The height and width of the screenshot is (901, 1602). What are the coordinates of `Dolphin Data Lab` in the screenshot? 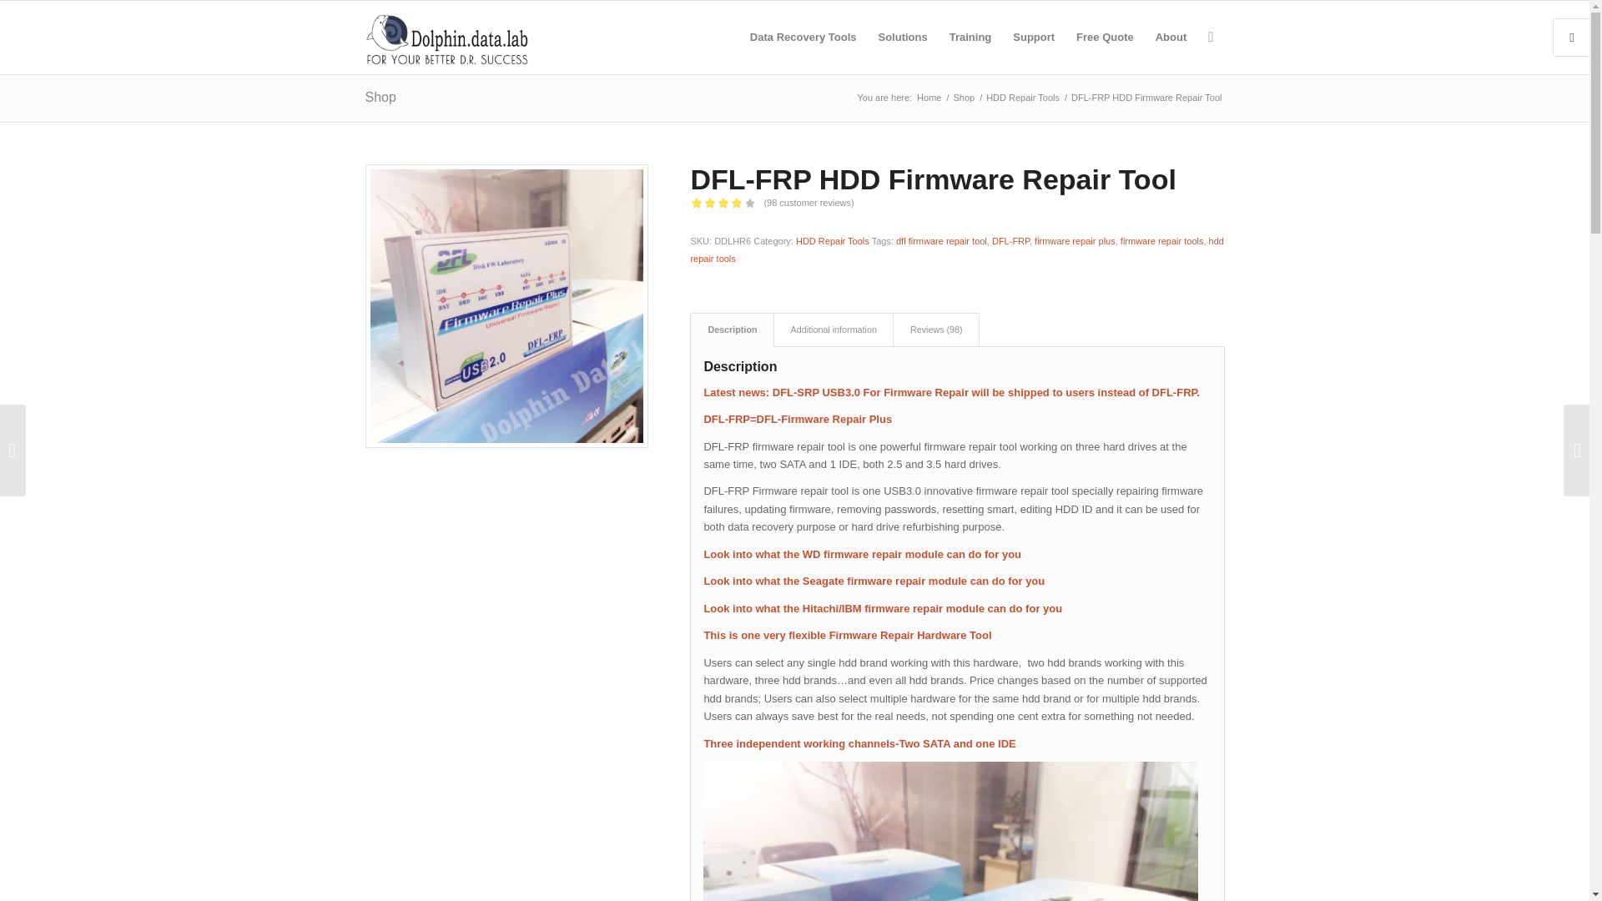 It's located at (929, 98).